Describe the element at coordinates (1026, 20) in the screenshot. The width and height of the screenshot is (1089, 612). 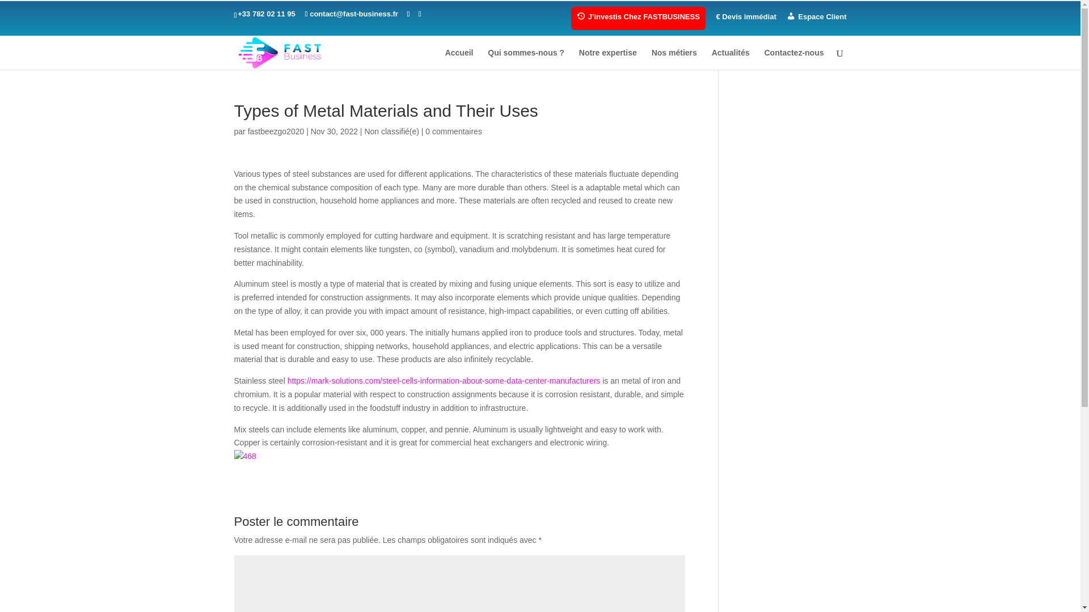
I see `Decline cookies` at that location.